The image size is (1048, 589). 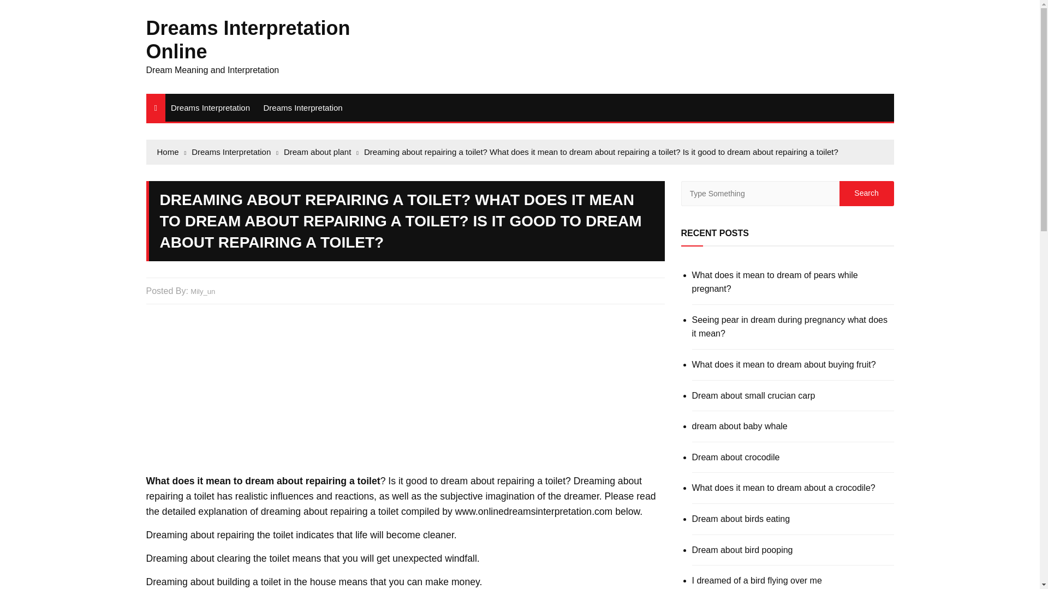 I want to click on Dreams Interpretation Online, so click(x=248, y=39).